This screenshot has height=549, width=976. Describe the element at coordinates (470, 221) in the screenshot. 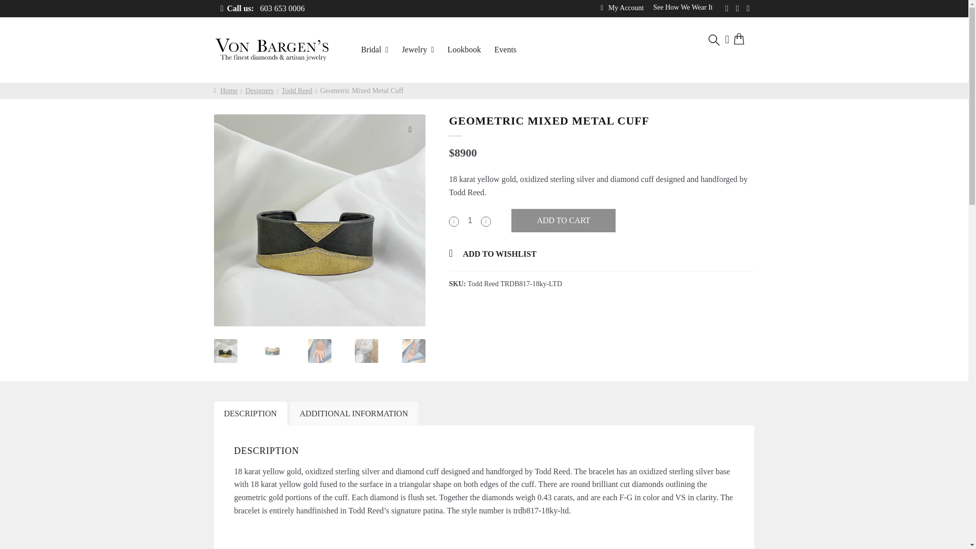

I see `1` at that location.